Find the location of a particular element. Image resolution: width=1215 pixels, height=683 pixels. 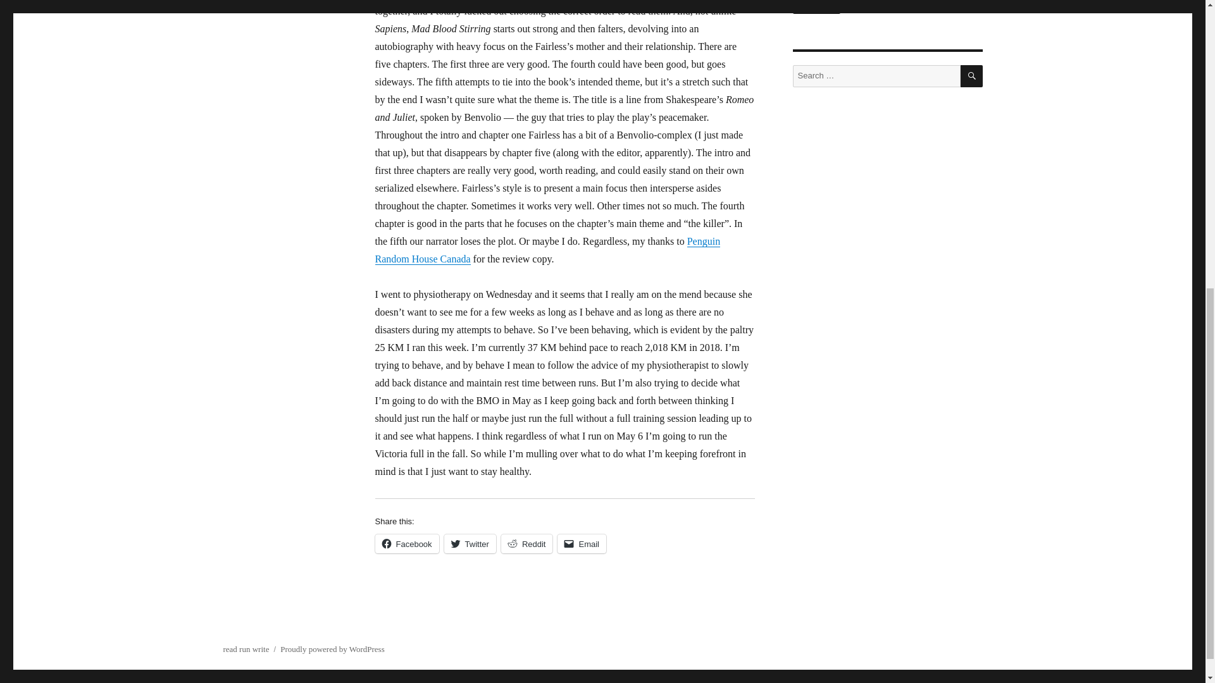

SEARCH is located at coordinates (972, 76).